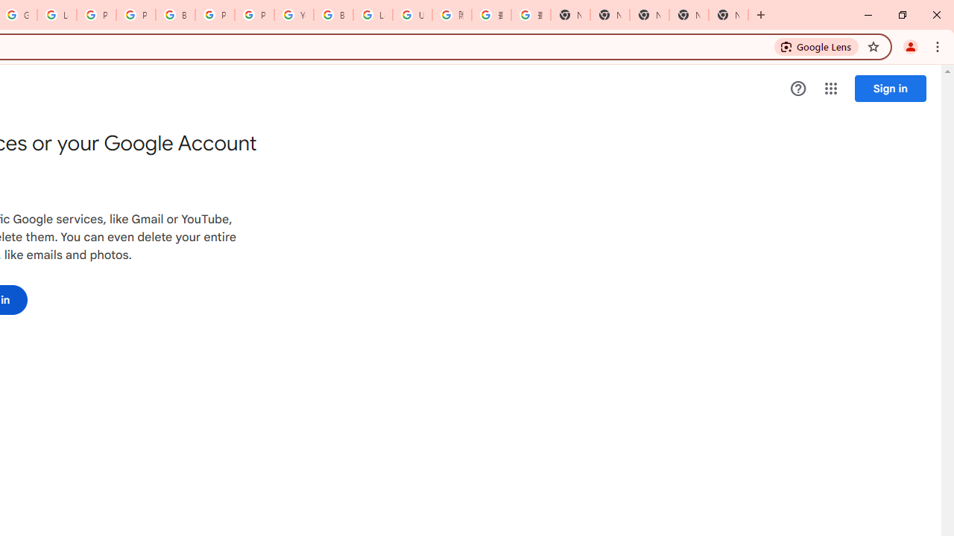  Describe the element at coordinates (96, 15) in the screenshot. I see `Privacy Help Center - Policies Help` at that location.